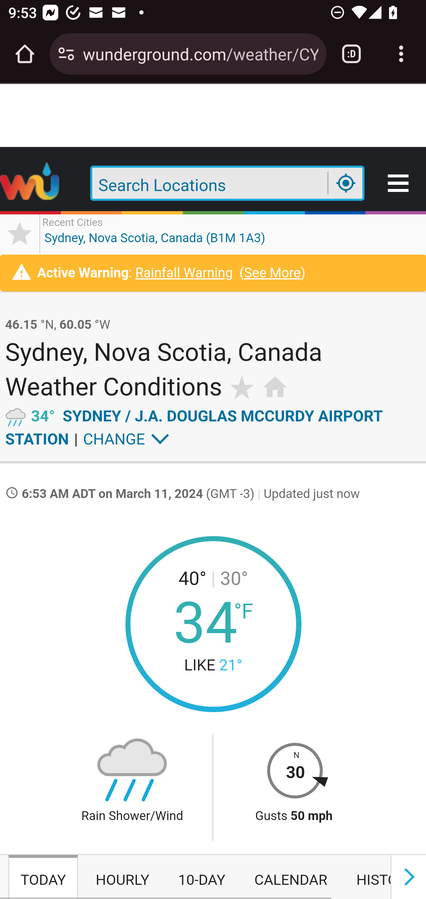  Describe the element at coordinates (155, 234) in the screenshot. I see `Sydney, Nova Scotia, Canada (B1M 1A3)` at that location.